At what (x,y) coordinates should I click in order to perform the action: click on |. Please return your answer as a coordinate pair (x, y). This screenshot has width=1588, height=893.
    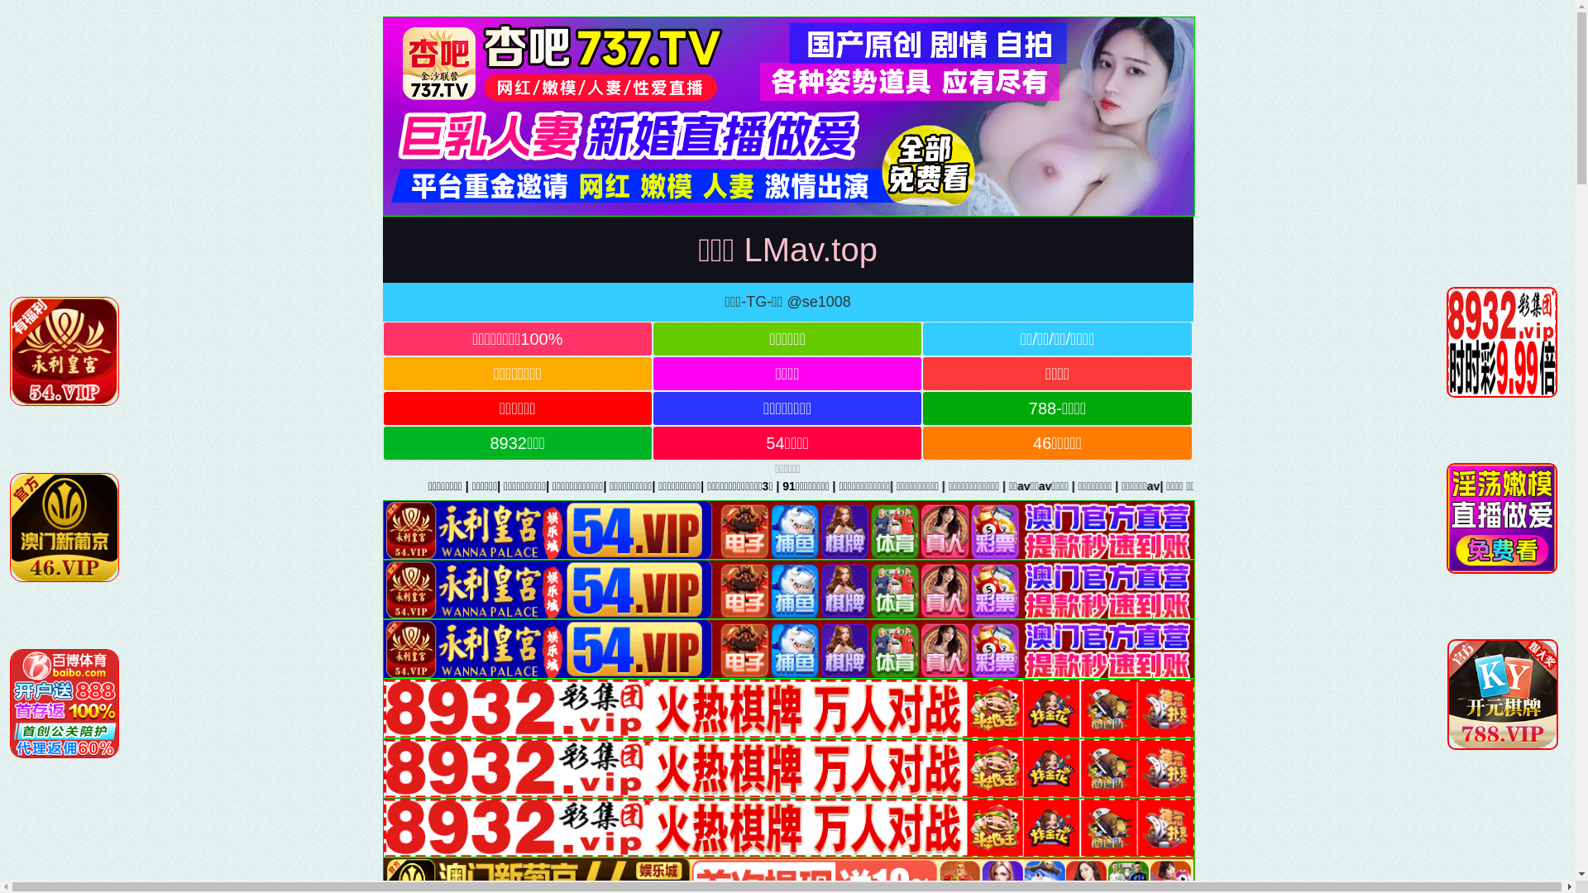
    Looking at the image, I should click on (1352, 486).